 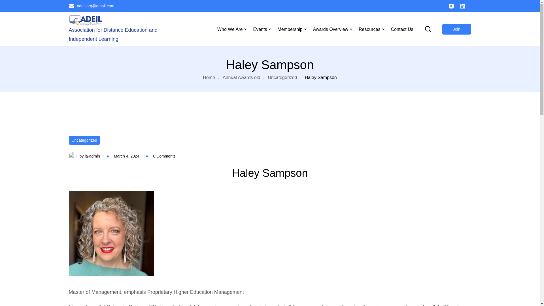 I want to click on Awards Overview, so click(x=330, y=29).